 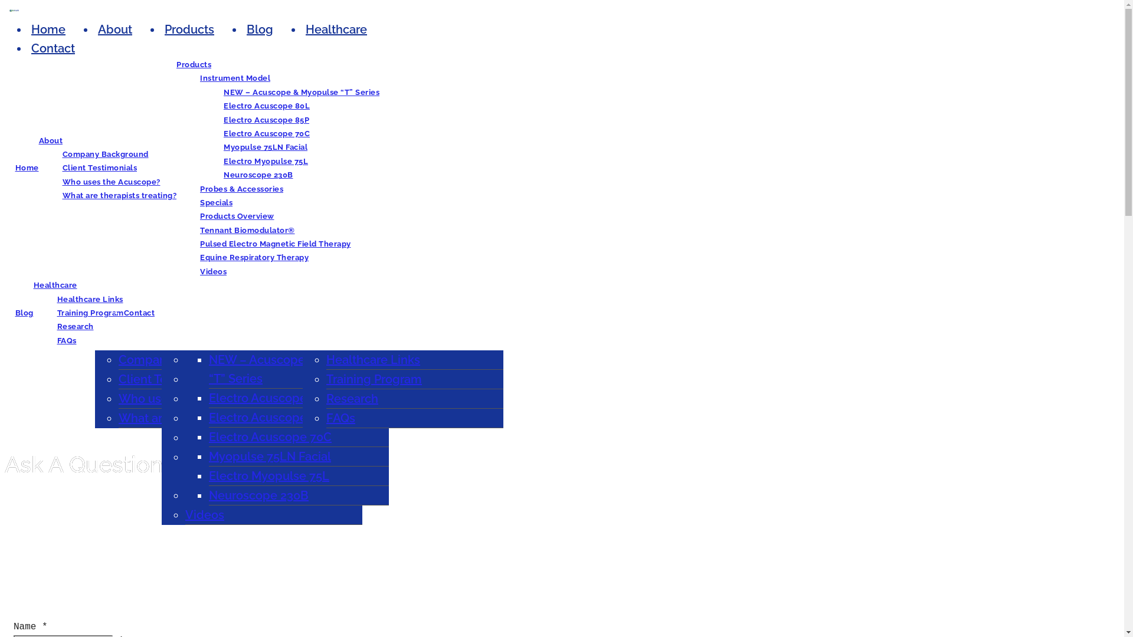 What do you see at coordinates (270, 398) in the screenshot?
I see `Electro Acuscope 80L` at bounding box center [270, 398].